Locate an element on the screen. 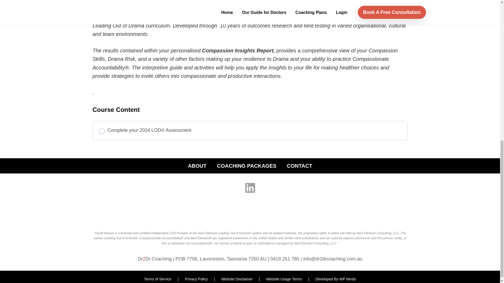 The height and width of the screenshot is (283, 504). ABOUT is located at coordinates (197, 166).